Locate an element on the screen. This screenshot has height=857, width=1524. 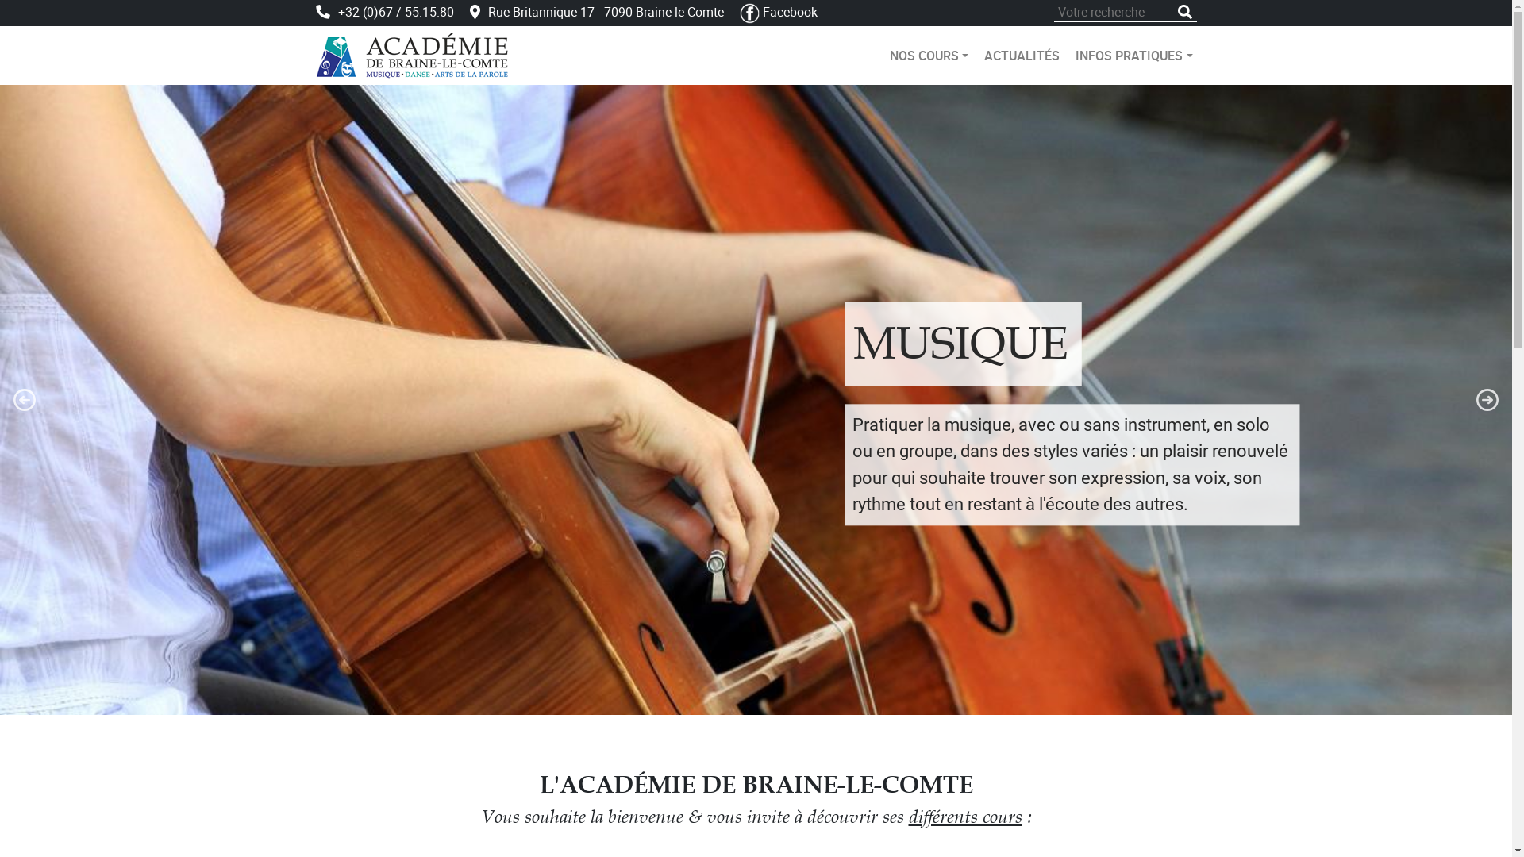
NOS COURS is located at coordinates (929, 56).